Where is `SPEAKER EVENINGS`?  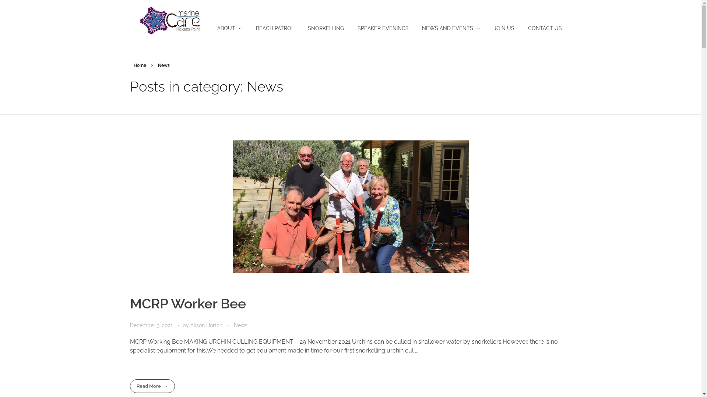
SPEAKER EVENINGS is located at coordinates (383, 29).